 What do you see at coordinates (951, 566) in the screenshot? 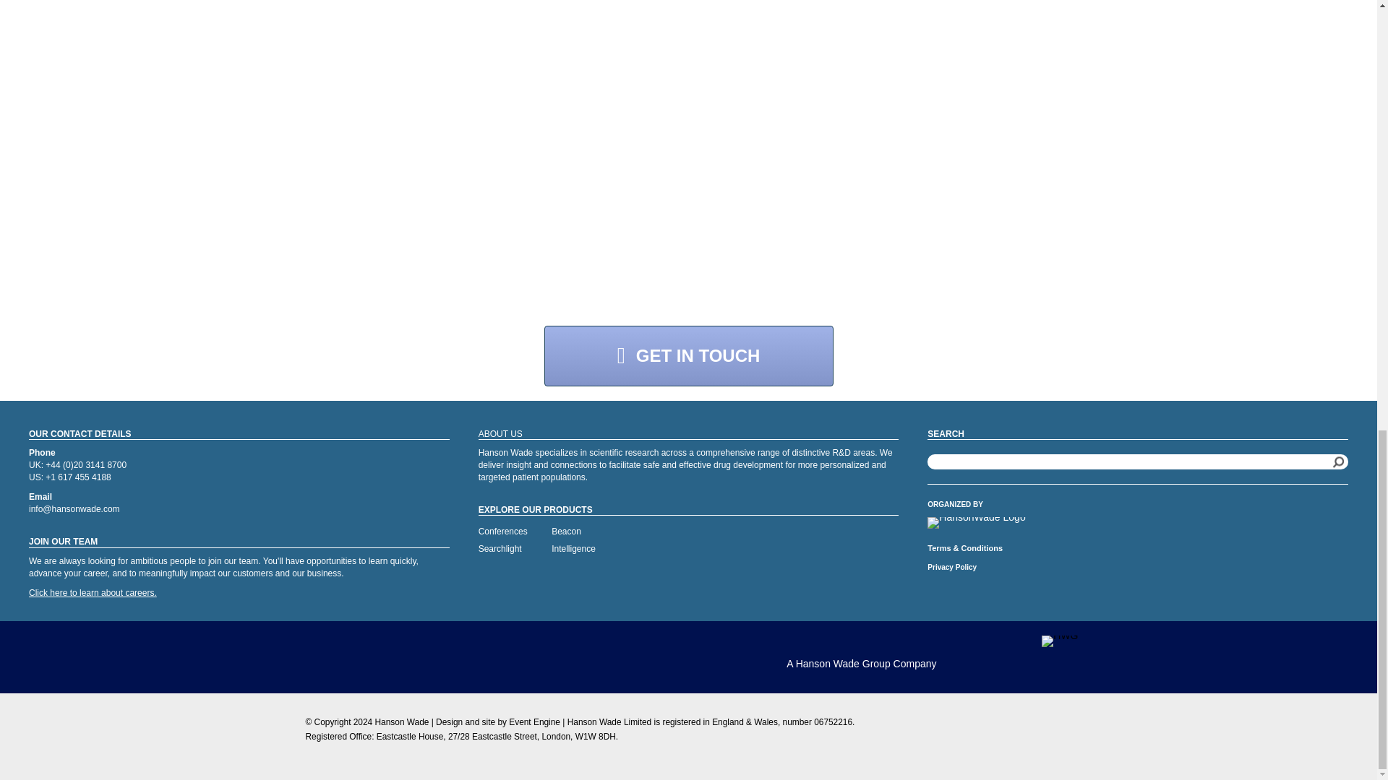
I see `Privacy Policy` at bounding box center [951, 566].